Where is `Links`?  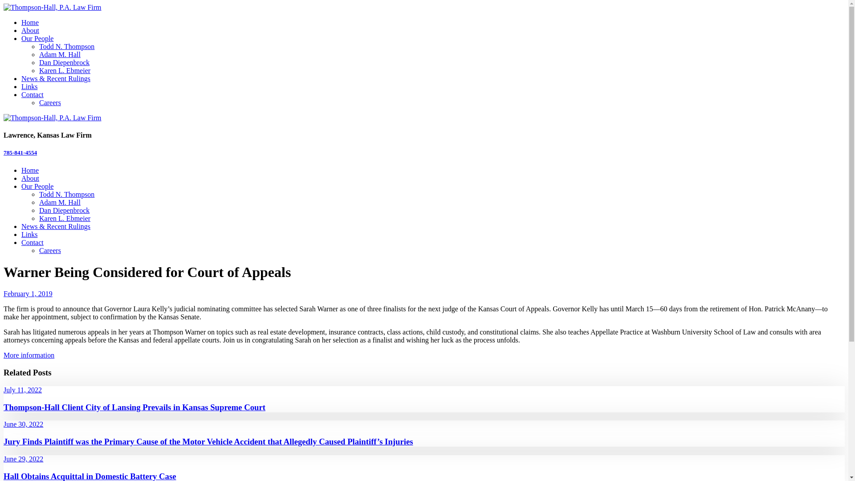
Links is located at coordinates (29, 86).